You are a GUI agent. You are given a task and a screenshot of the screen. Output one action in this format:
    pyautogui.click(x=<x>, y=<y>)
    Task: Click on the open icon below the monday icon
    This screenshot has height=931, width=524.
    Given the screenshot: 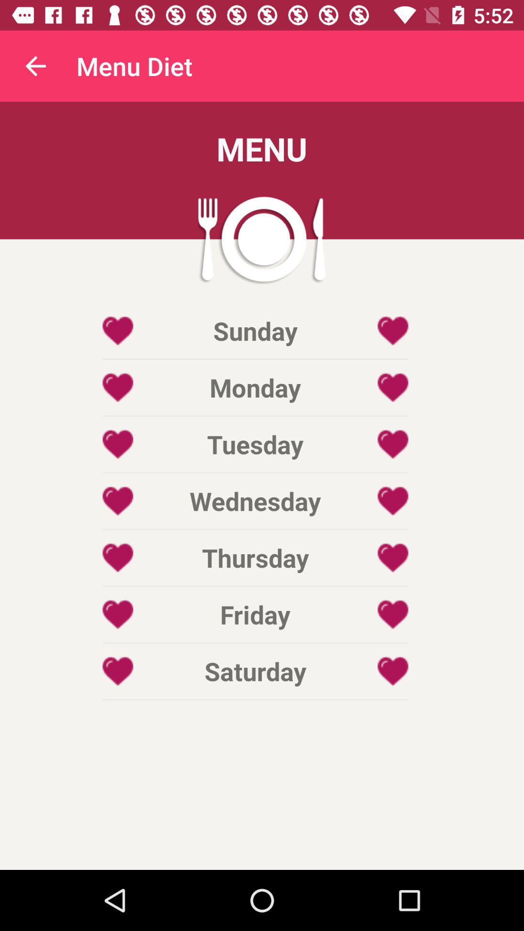 What is the action you would take?
    pyautogui.click(x=255, y=444)
    